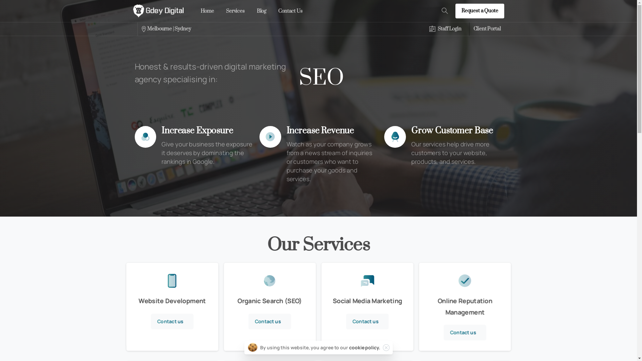  Describe the element at coordinates (286, 296) in the screenshot. I see `OctoBot` at that location.